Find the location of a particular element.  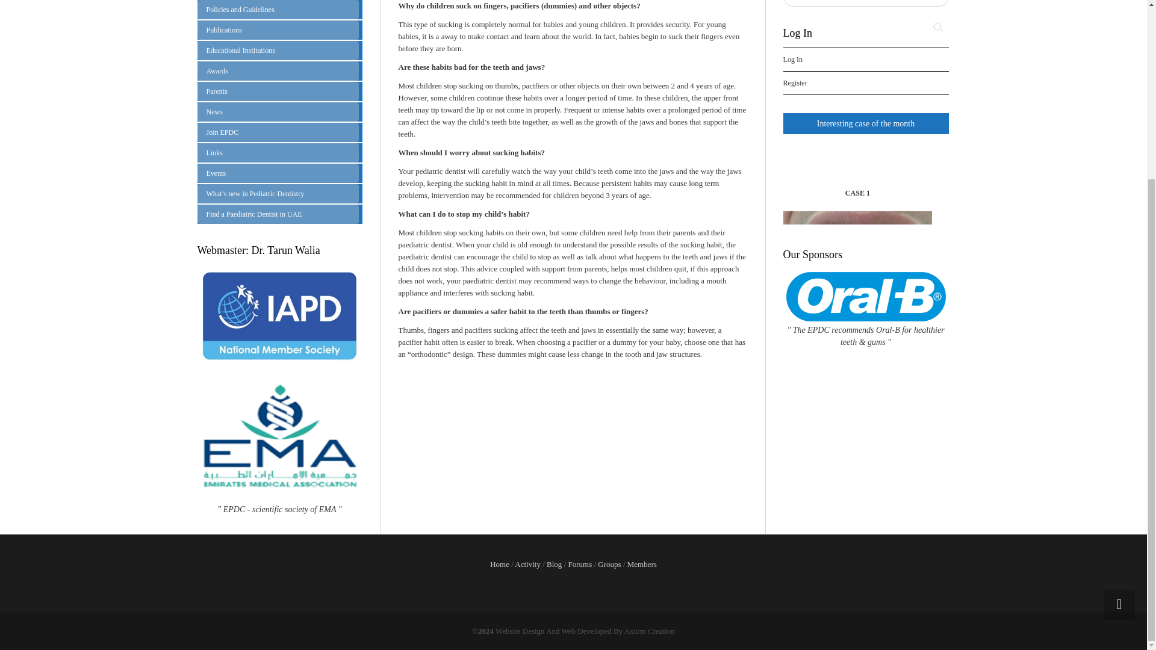

axiom creation is located at coordinates (649, 631).